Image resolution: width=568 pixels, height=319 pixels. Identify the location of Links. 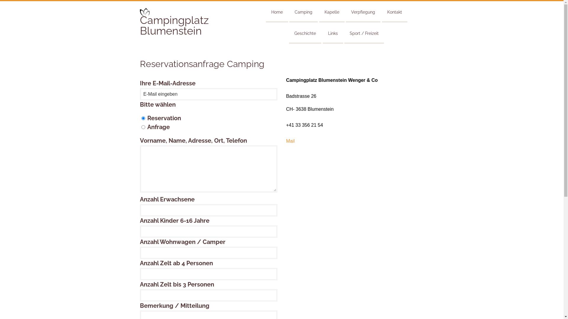
(333, 32).